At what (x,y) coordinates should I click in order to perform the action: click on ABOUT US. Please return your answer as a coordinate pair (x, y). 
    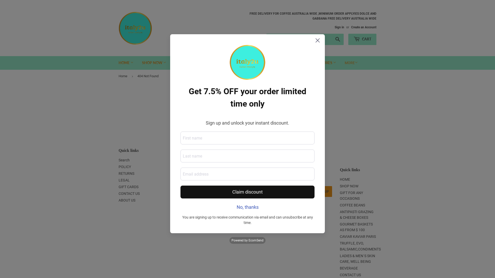
    Looking at the image, I should click on (127, 200).